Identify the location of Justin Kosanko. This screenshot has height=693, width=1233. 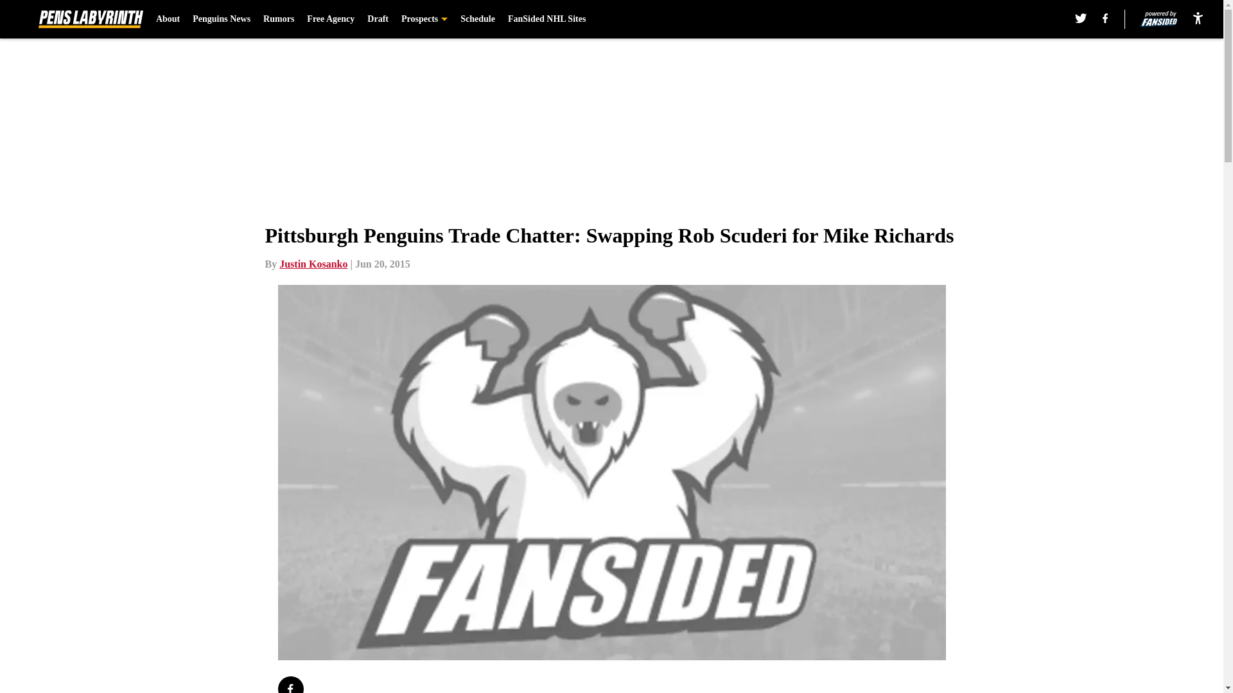
(313, 264).